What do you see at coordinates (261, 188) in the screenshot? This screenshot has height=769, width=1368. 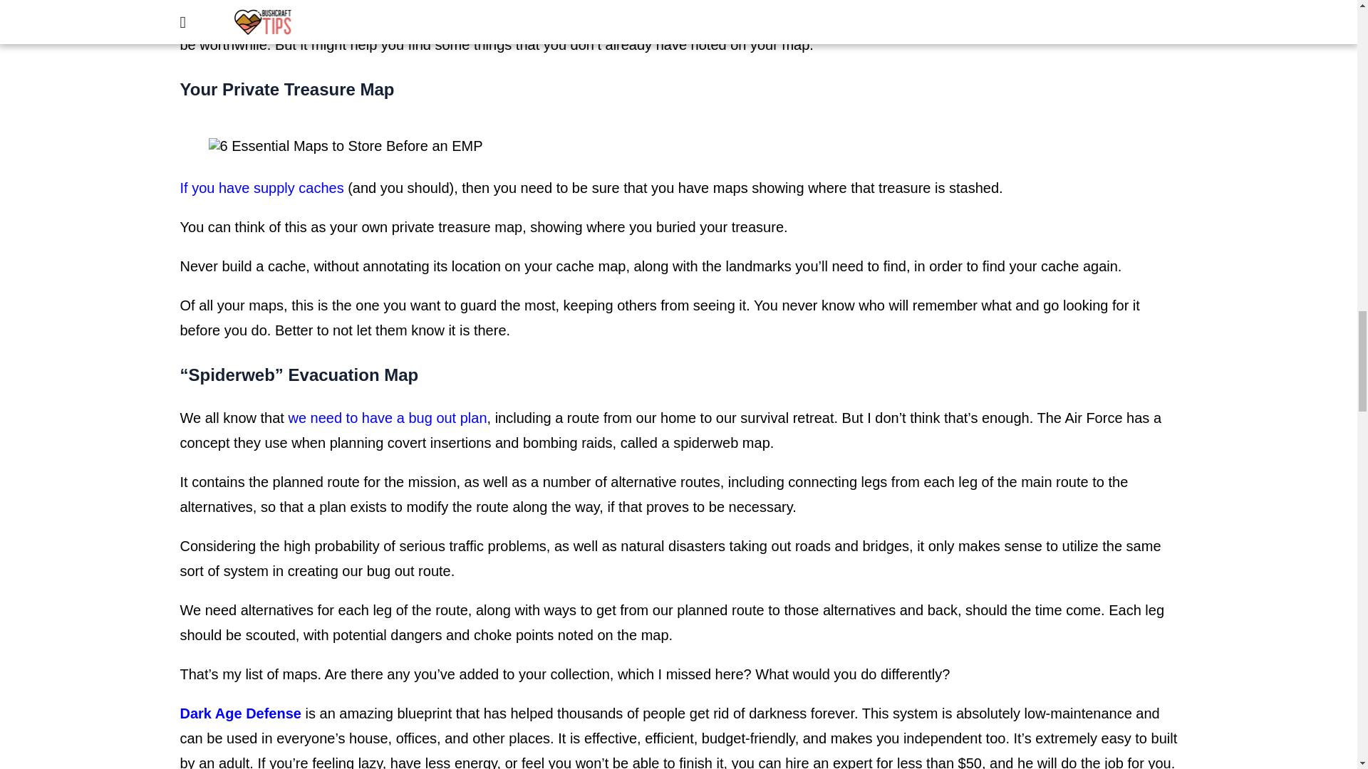 I see `If you have supply caches` at bounding box center [261, 188].